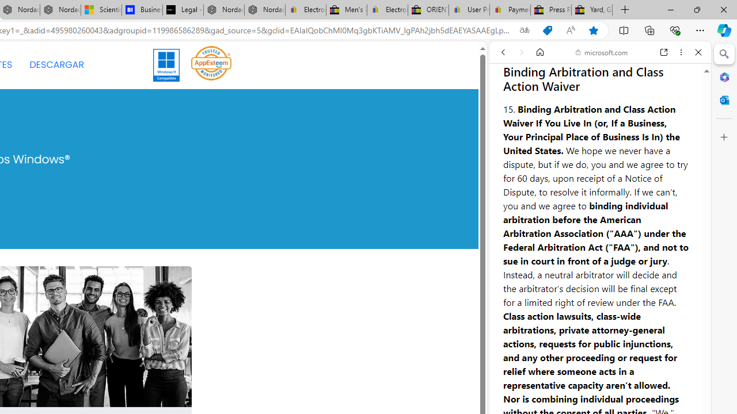 This screenshot has height=414, width=737. I want to click on Nordace - Summer Adventures 2024, so click(223, 10).